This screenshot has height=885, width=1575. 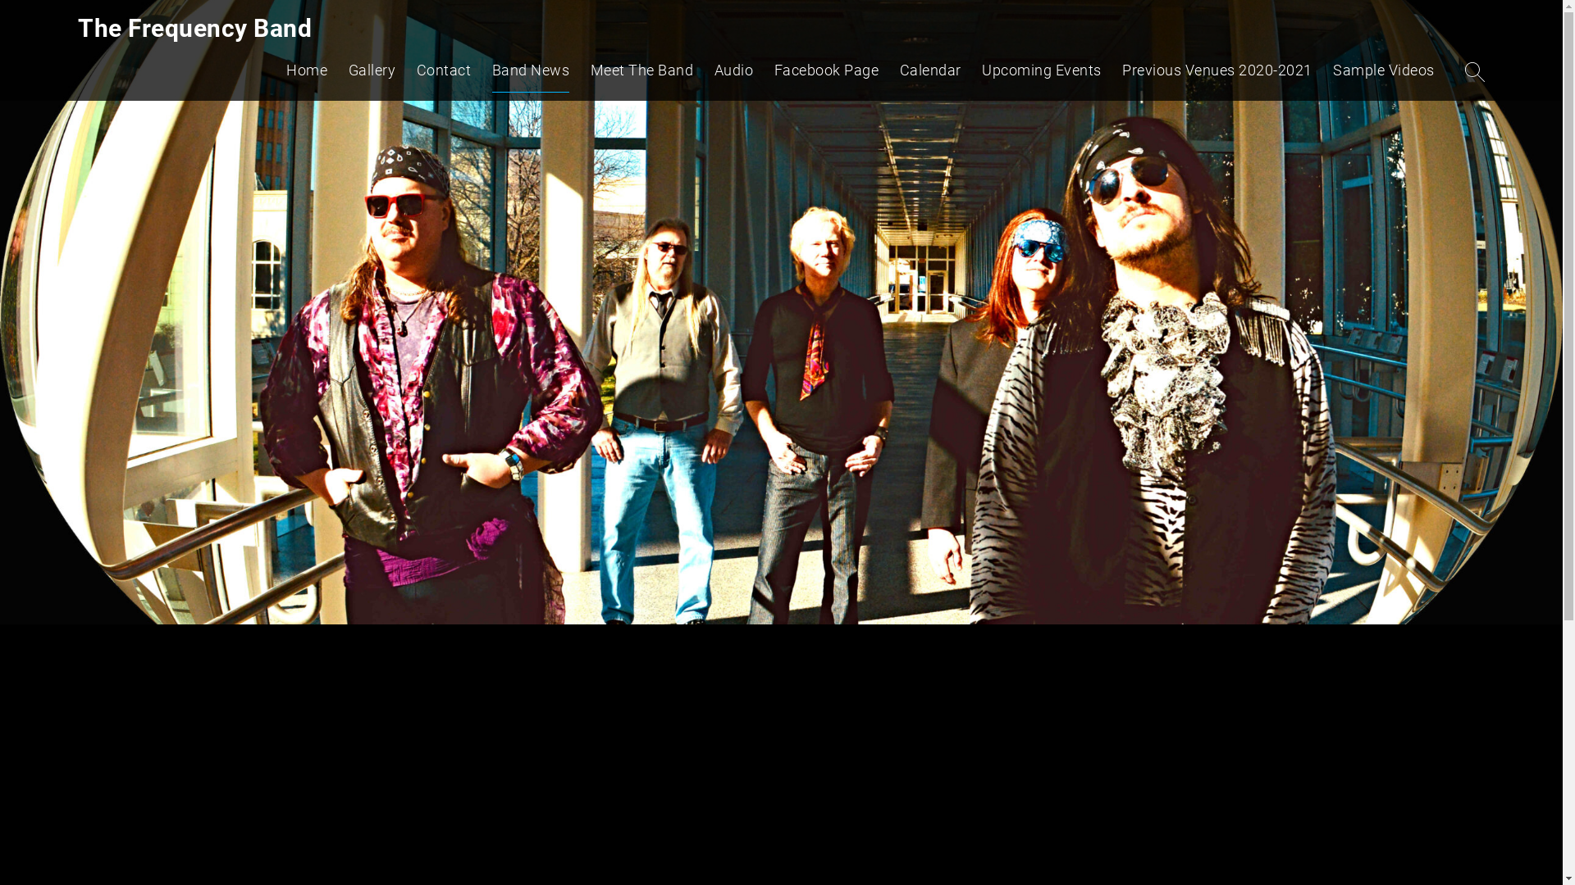 What do you see at coordinates (930, 75) in the screenshot?
I see `Calendar` at bounding box center [930, 75].